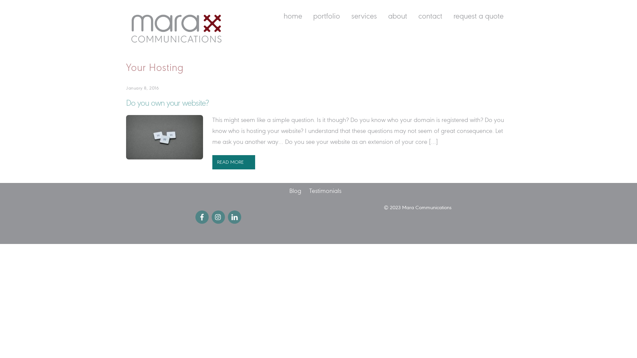 The width and height of the screenshot is (637, 358). I want to click on Blog, so click(295, 191).